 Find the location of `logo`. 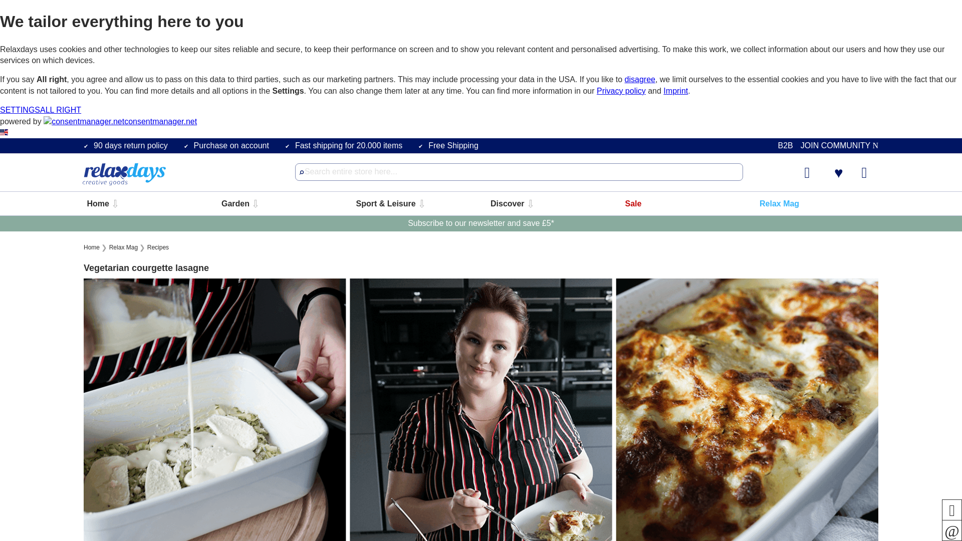

logo is located at coordinates (123, 175).